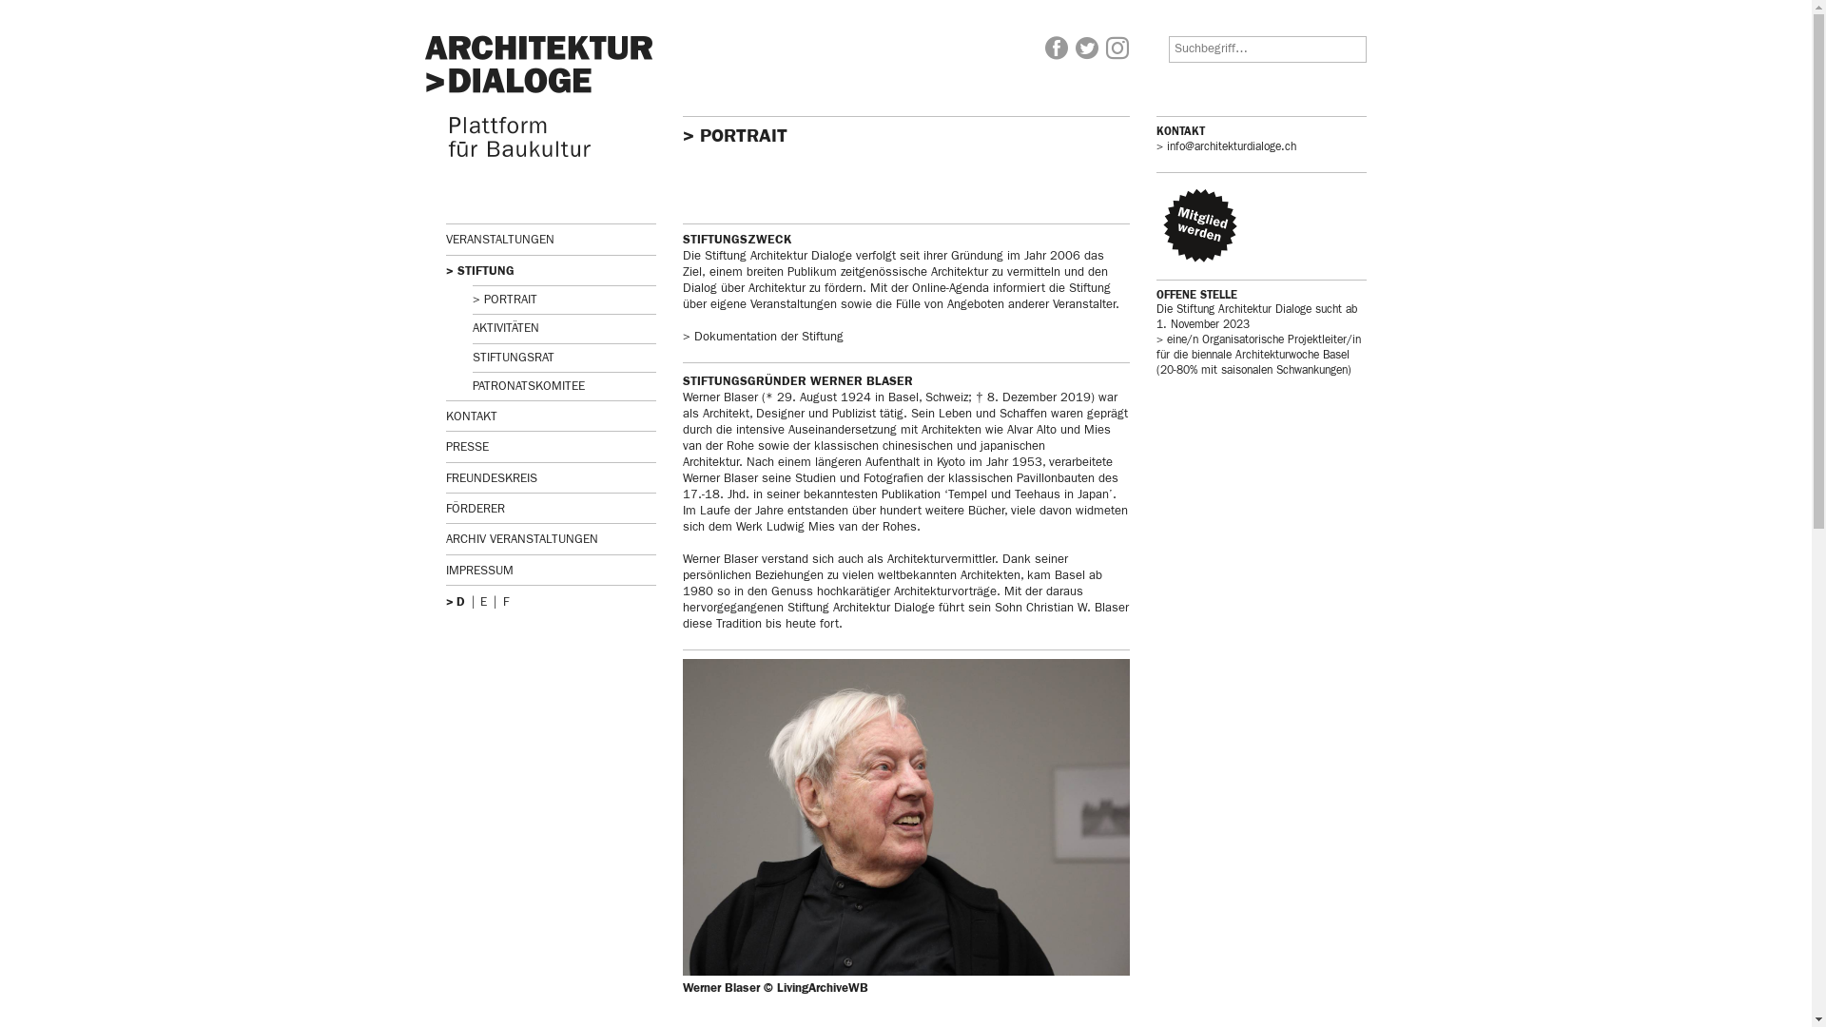 The width and height of the screenshot is (1826, 1027). I want to click on KONTAKT, so click(550, 417).